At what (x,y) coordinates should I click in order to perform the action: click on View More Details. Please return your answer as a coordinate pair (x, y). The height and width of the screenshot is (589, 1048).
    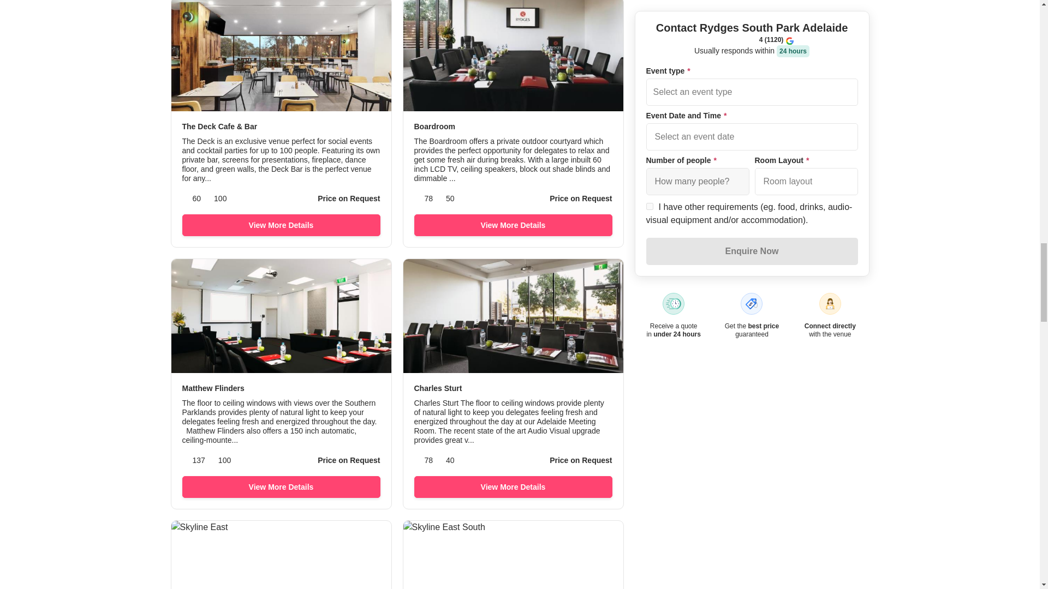
    Looking at the image, I should click on (281, 225).